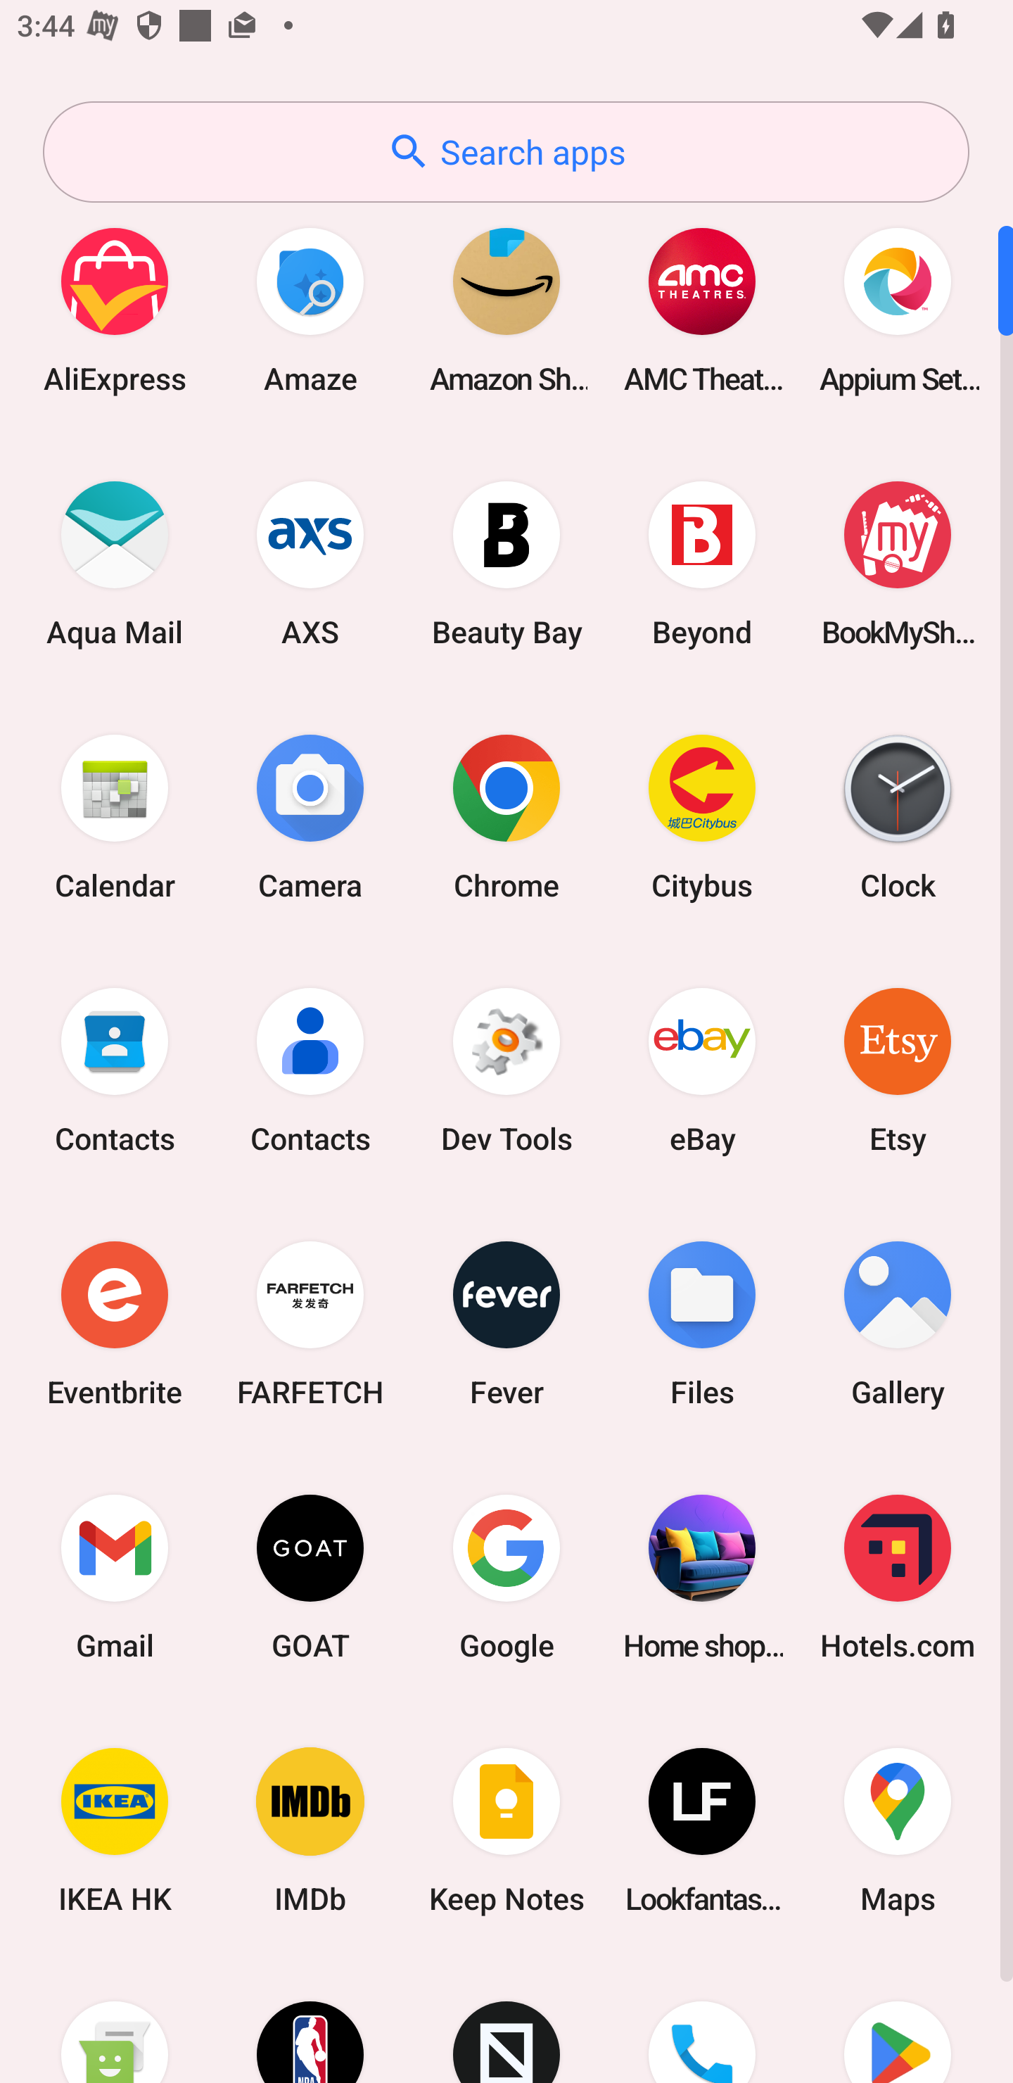 The height and width of the screenshot is (2083, 1013). What do you see at coordinates (702, 1831) in the screenshot?
I see `Lookfantastic` at bounding box center [702, 1831].